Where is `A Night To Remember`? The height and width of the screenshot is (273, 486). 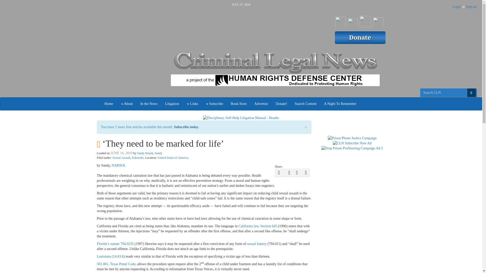 A Night To Remember is located at coordinates (340, 104).